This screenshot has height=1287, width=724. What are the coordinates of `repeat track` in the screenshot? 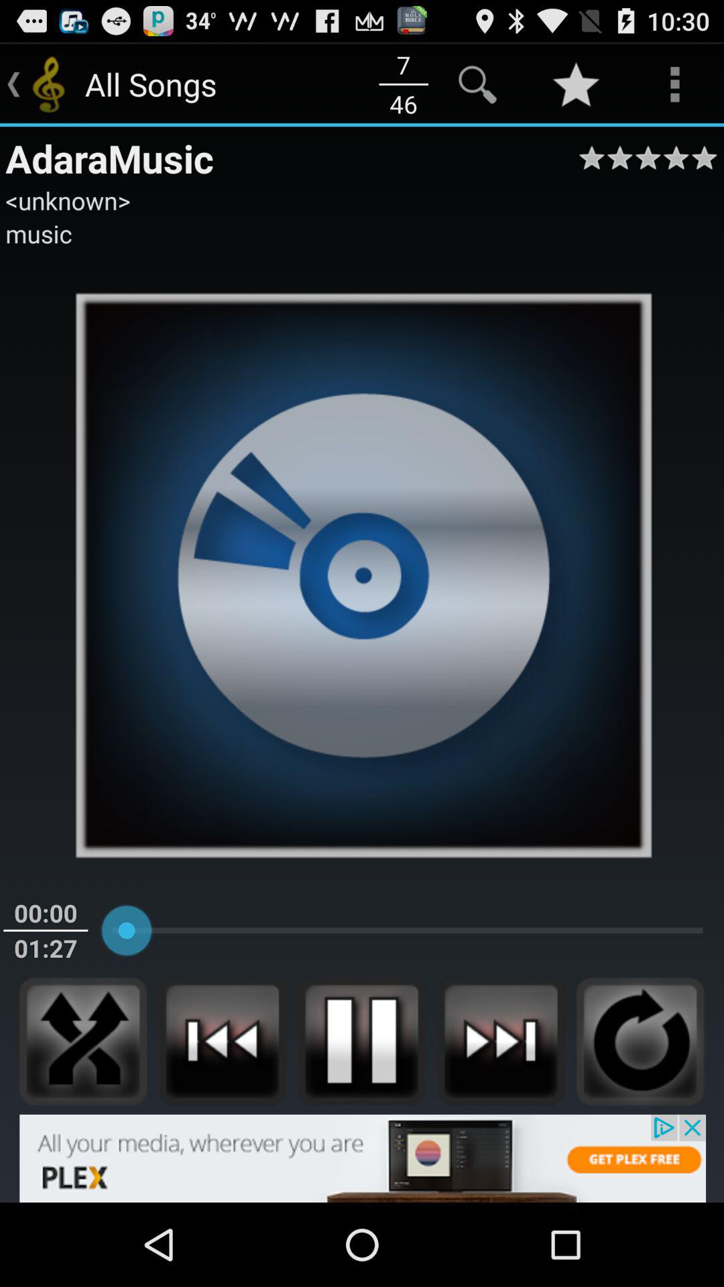 It's located at (640, 1041).